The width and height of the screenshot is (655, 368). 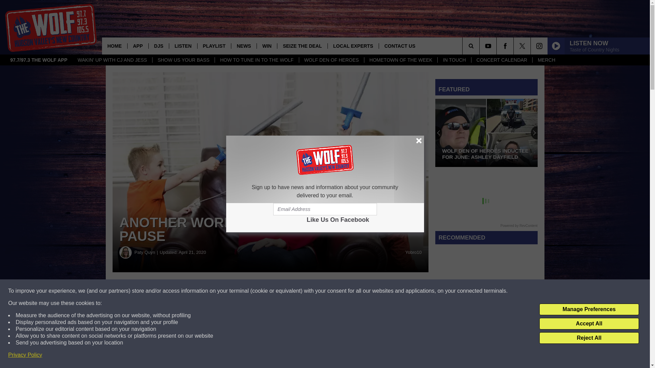 What do you see at coordinates (501, 60) in the screenshot?
I see `CONCERT CALENDAR` at bounding box center [501, 60].